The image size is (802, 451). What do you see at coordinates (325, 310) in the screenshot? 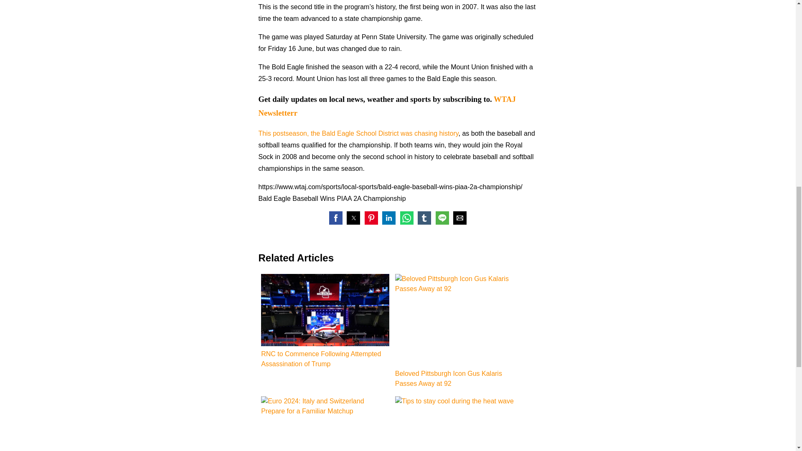
I see `RNC to Commence Following Attempted Assassination of Trump` at bounding box center [325, 310].